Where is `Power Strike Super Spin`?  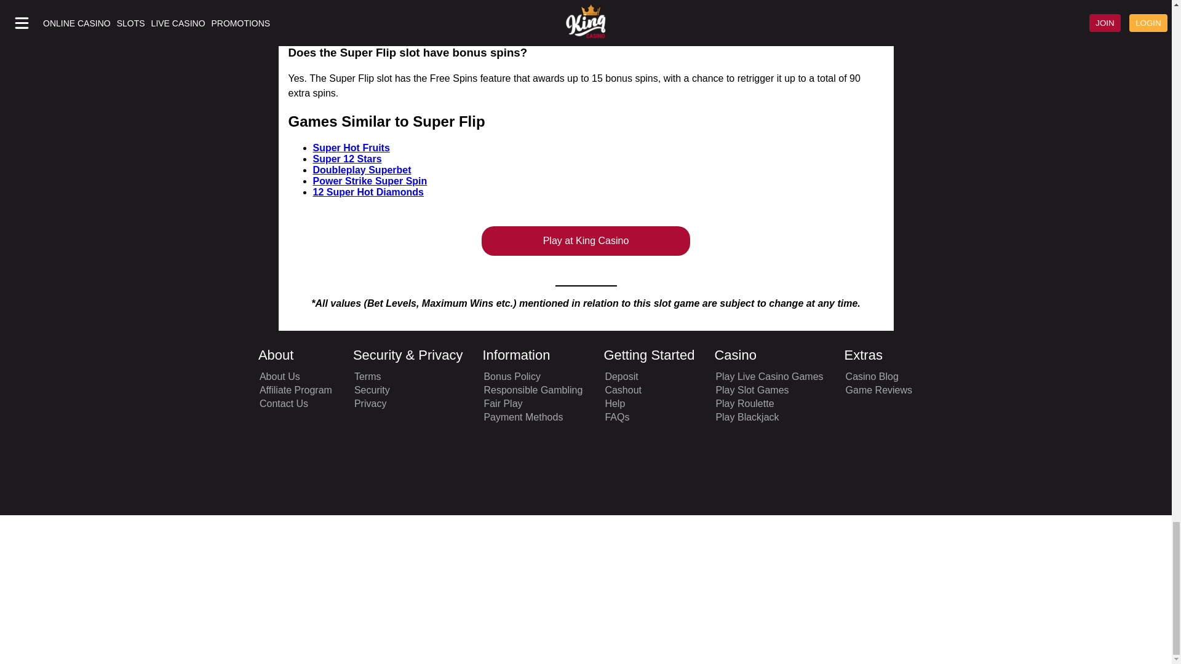
Power Strike Super Spin is located at coordinates (369, 181).